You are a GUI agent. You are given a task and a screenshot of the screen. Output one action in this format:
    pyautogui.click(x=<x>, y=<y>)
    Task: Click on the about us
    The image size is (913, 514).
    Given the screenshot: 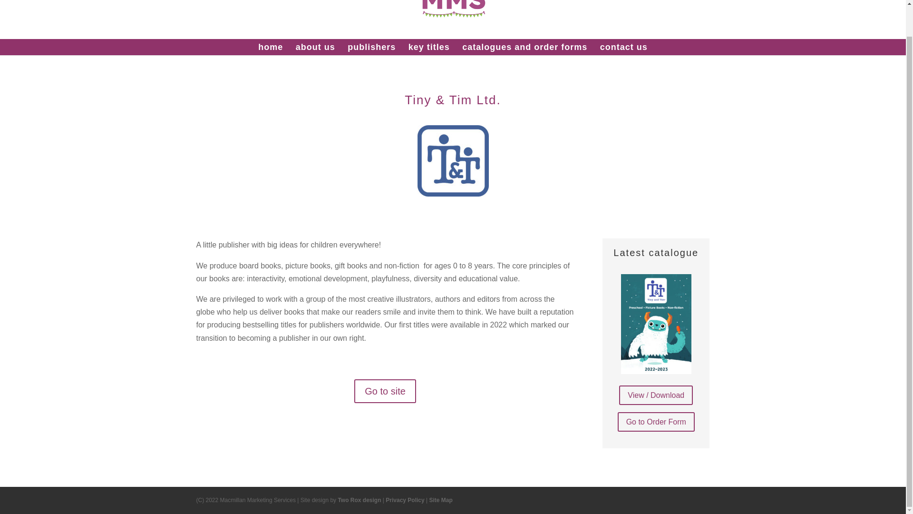 What is the action you would take?
    pyautogui.click(x=315, y=47)
    